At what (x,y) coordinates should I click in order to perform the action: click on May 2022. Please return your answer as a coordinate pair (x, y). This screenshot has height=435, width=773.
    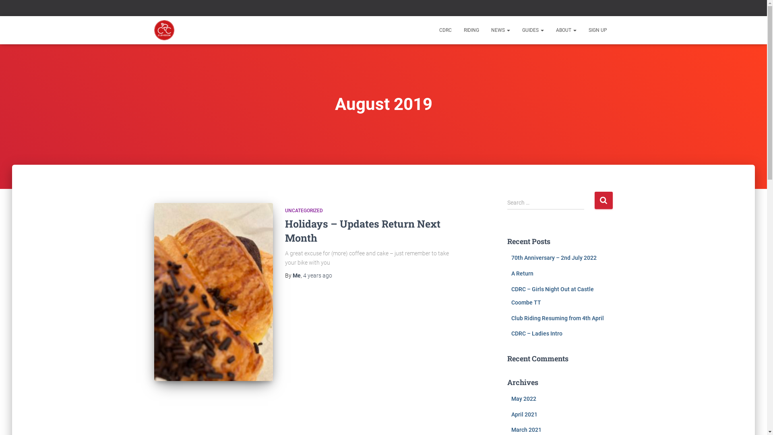
    Looking at the image, I should click on (524, 399).